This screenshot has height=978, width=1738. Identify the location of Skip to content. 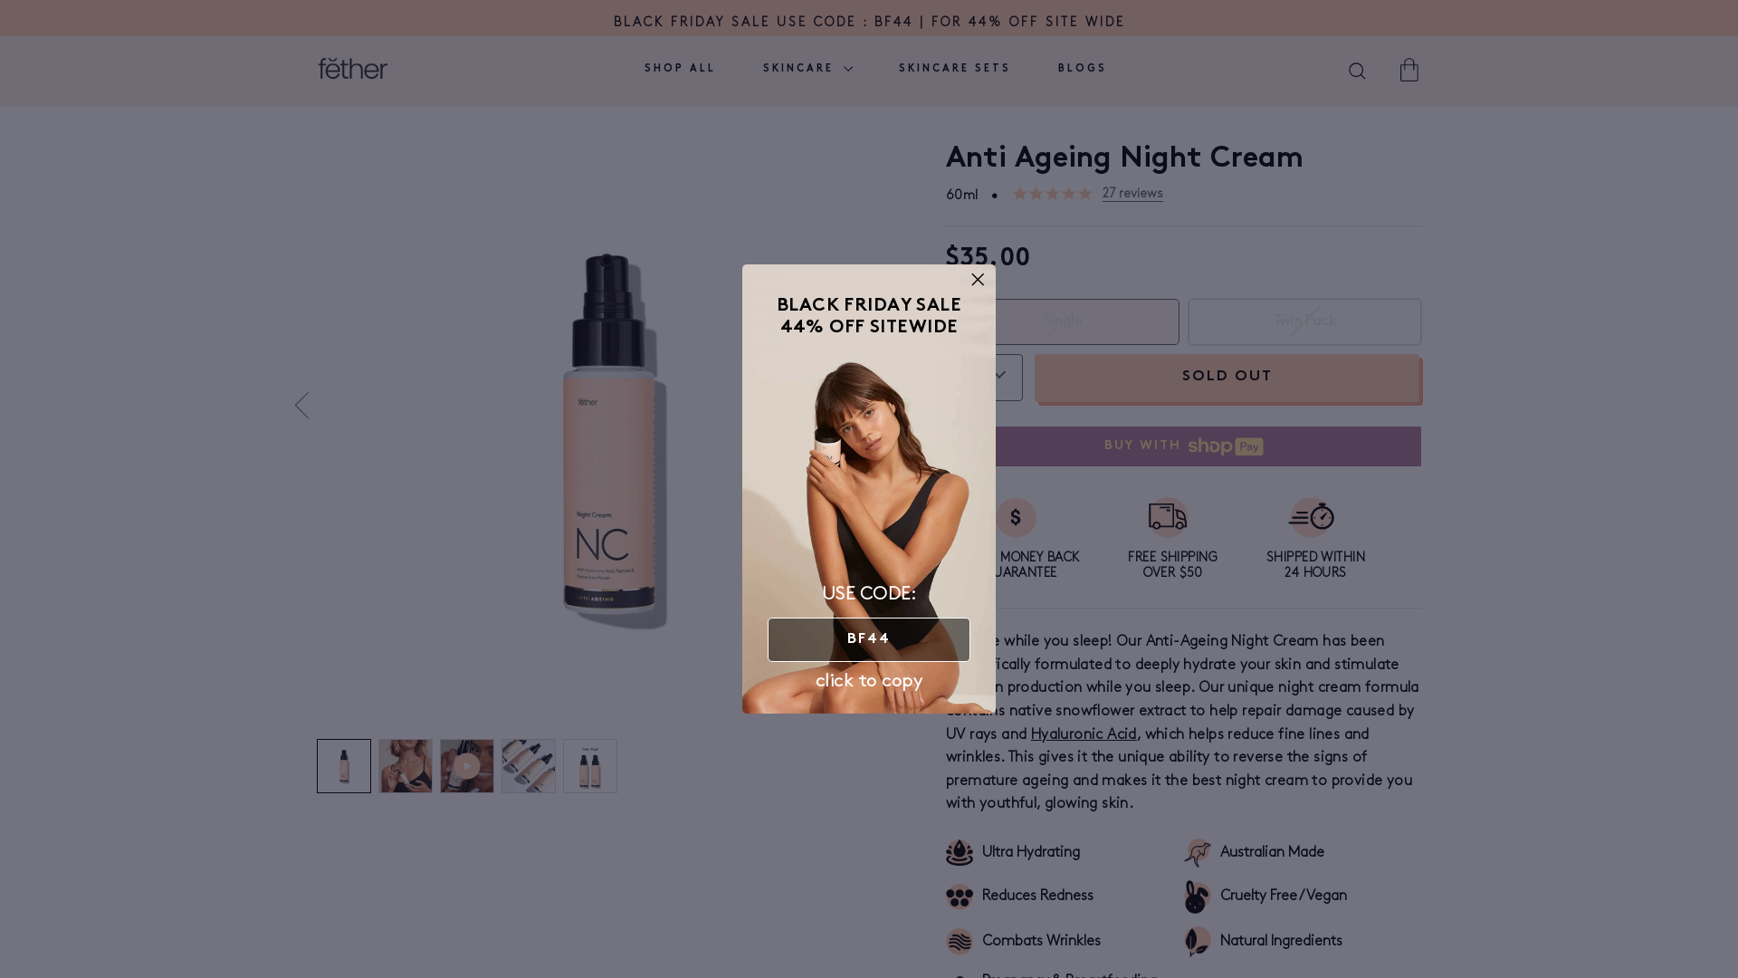
(0, 0).